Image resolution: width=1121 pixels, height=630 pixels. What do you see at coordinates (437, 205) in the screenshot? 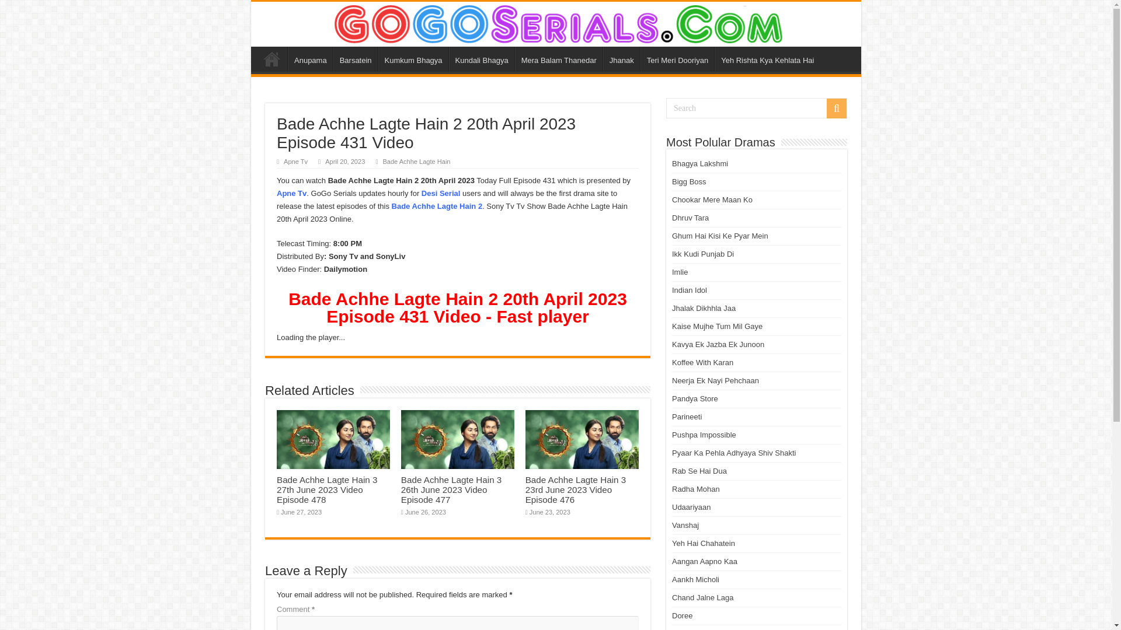
I see `Bade Achhe Lagte Hain 2` at bounding box center [437, 205].